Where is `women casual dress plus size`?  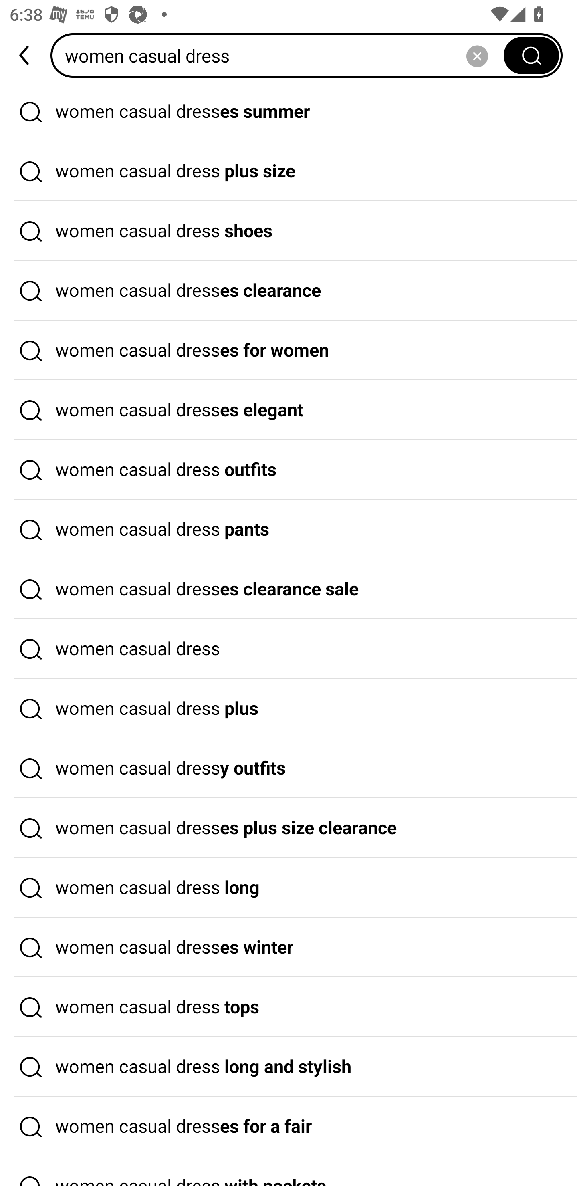 women casual dress plus size is located at coordinates (288, 171).